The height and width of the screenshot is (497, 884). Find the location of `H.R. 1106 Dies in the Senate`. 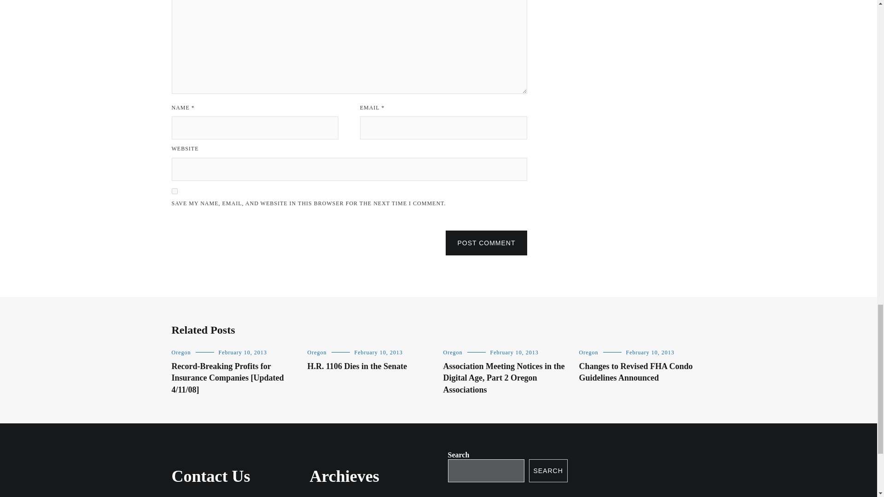

H.R. 1106 Dies in the Senate is located at coordinates (357, 366).